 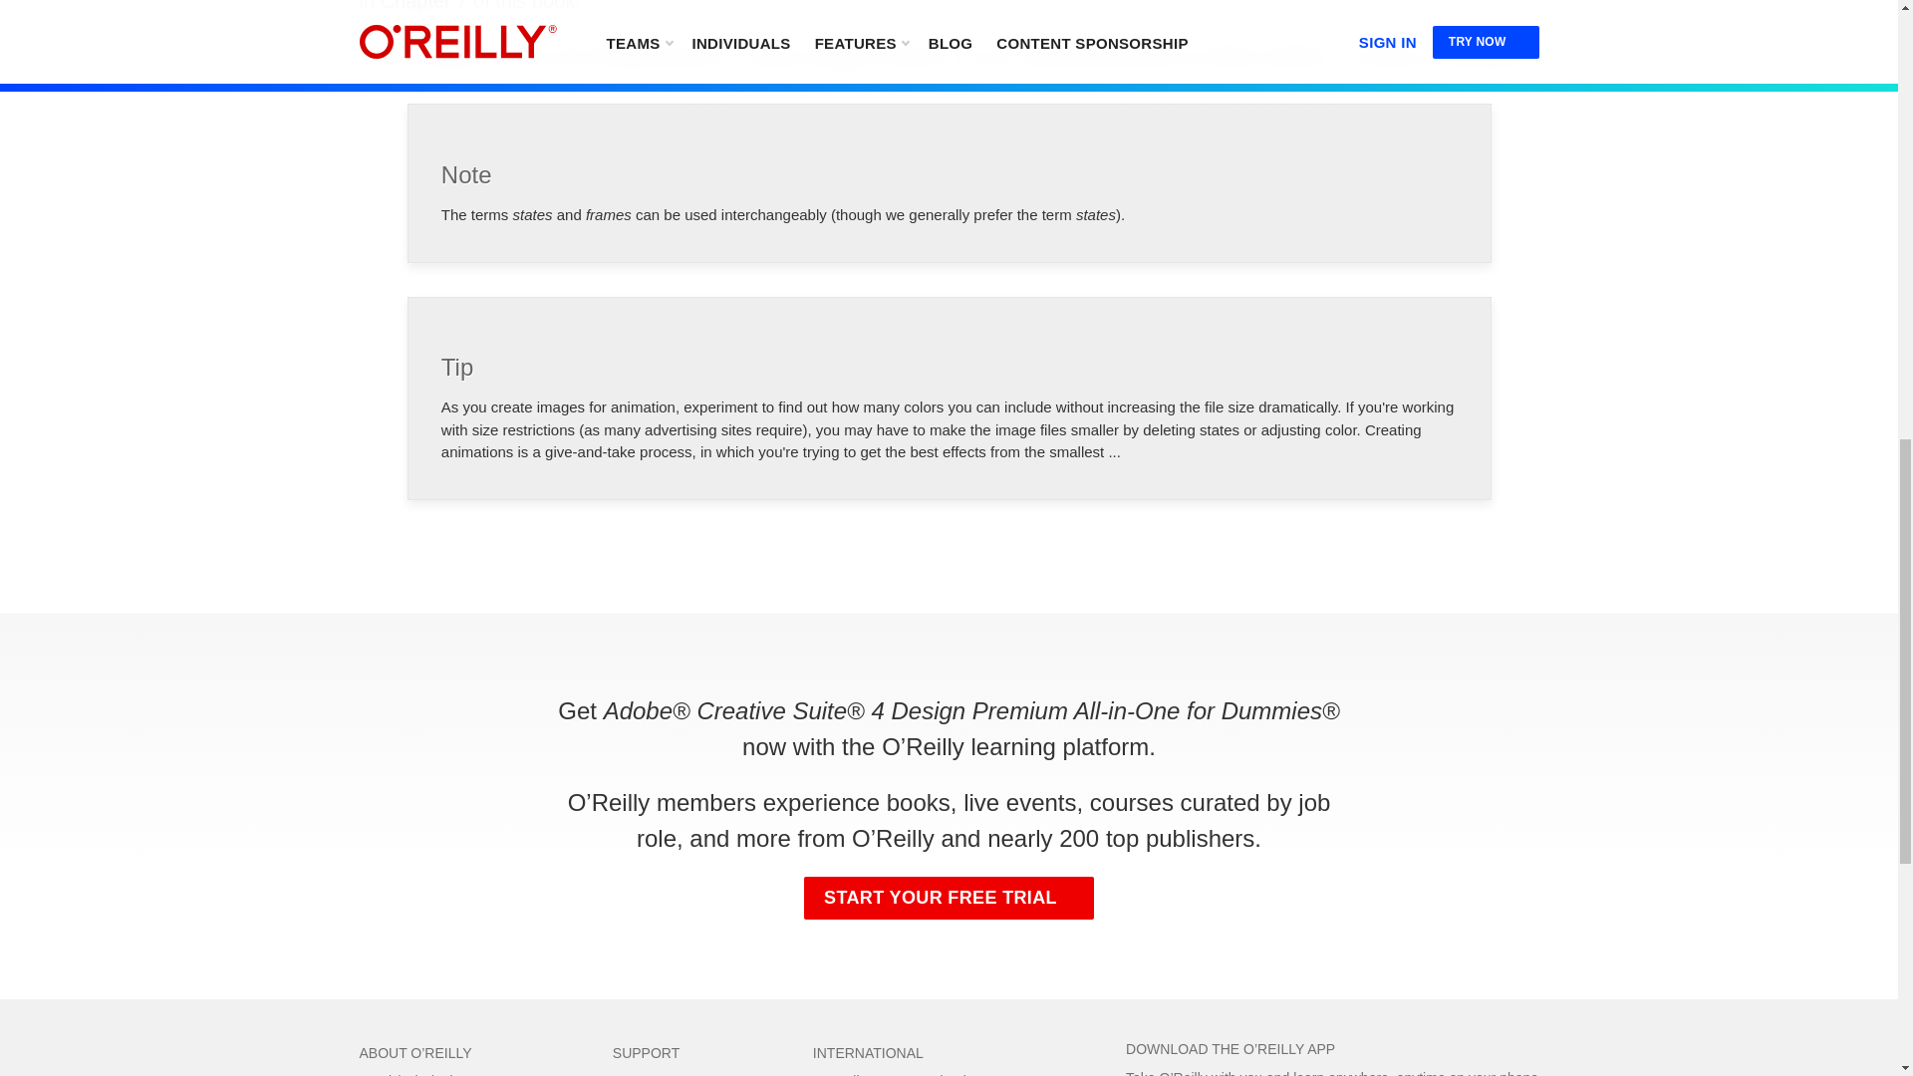 What do you see at coordinates (424, 6) in the screenshot?
I see `Chapter 7` at bounding box center [424, 6].